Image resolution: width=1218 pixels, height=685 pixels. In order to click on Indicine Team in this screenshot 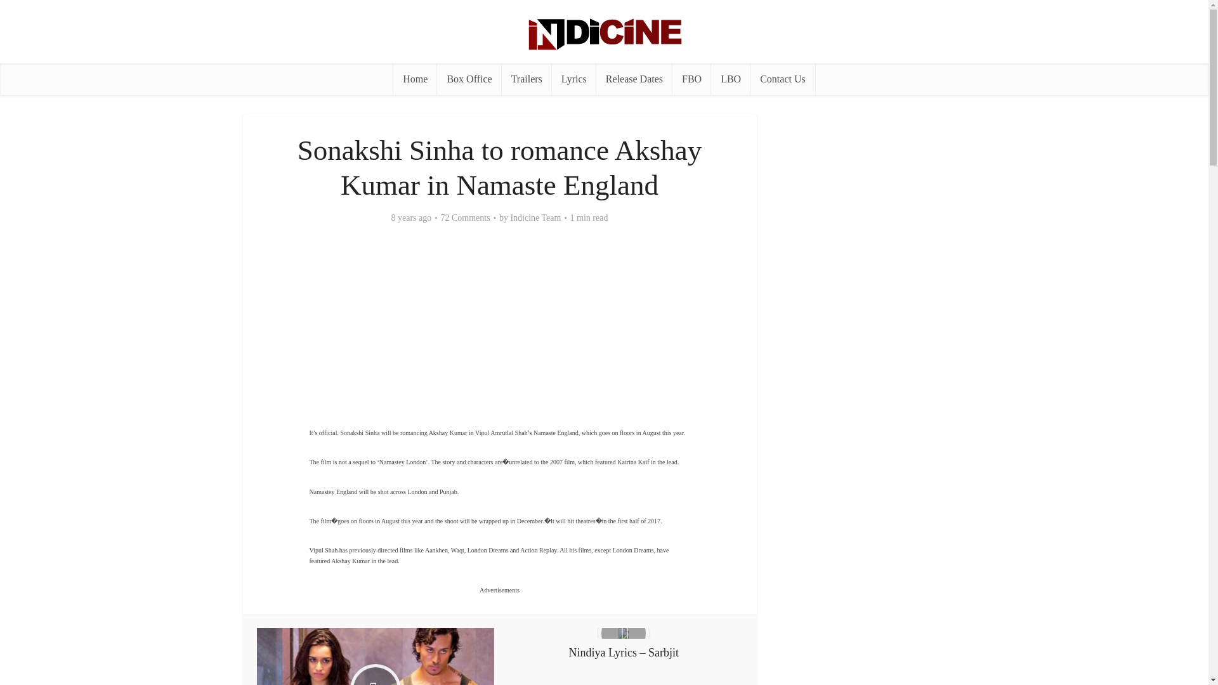, I will do `click(535, 218)`.